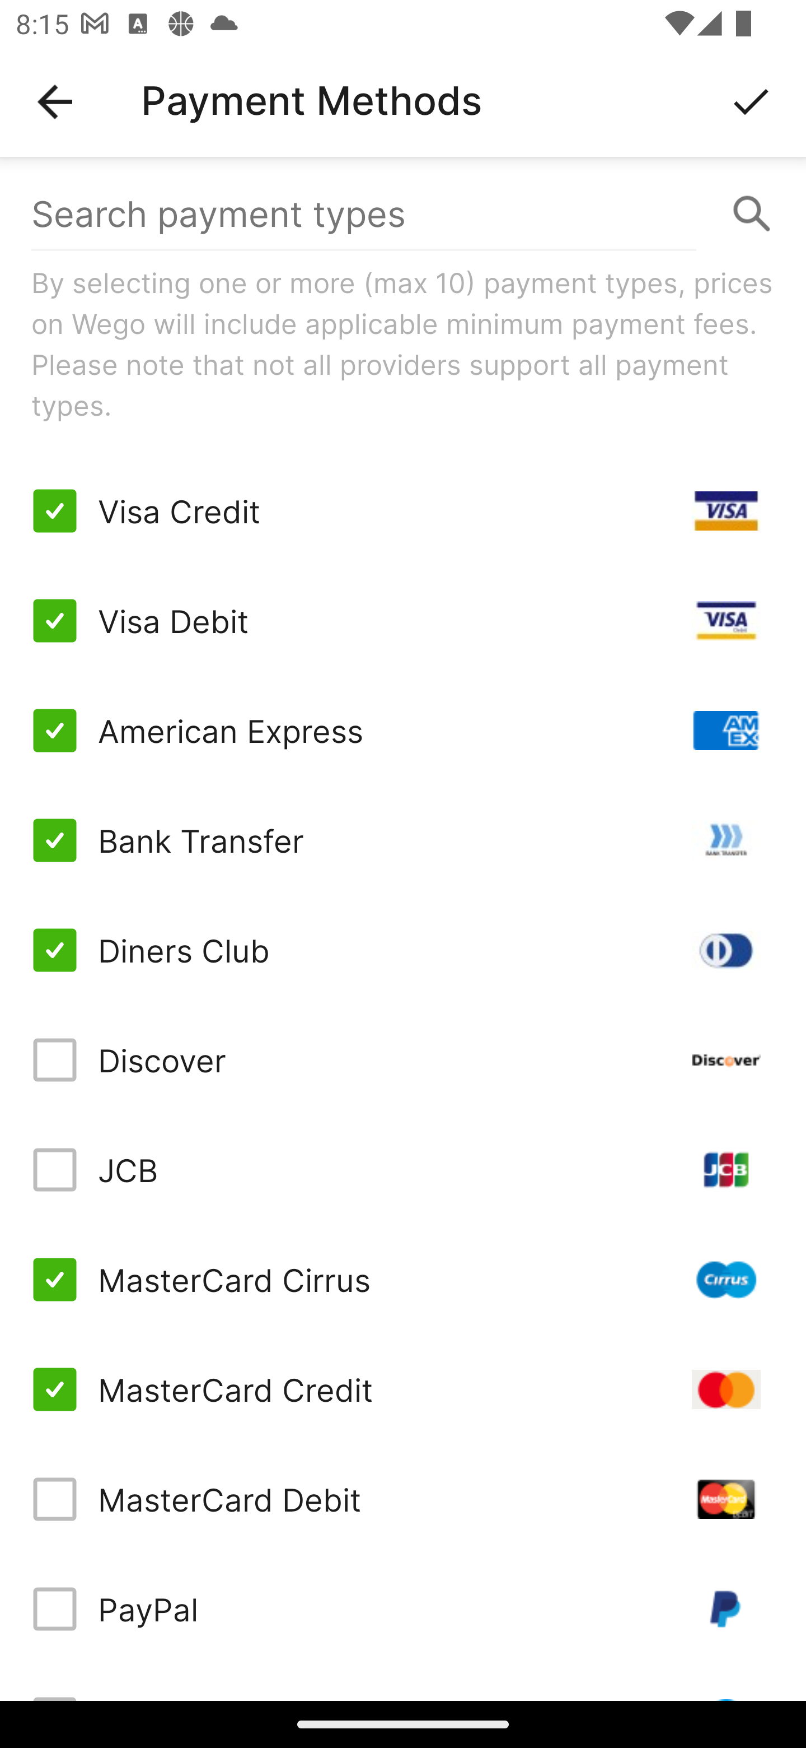 The height and width of the screenshot is (1748, 806). I want to click on American Express, so click(403, 731).